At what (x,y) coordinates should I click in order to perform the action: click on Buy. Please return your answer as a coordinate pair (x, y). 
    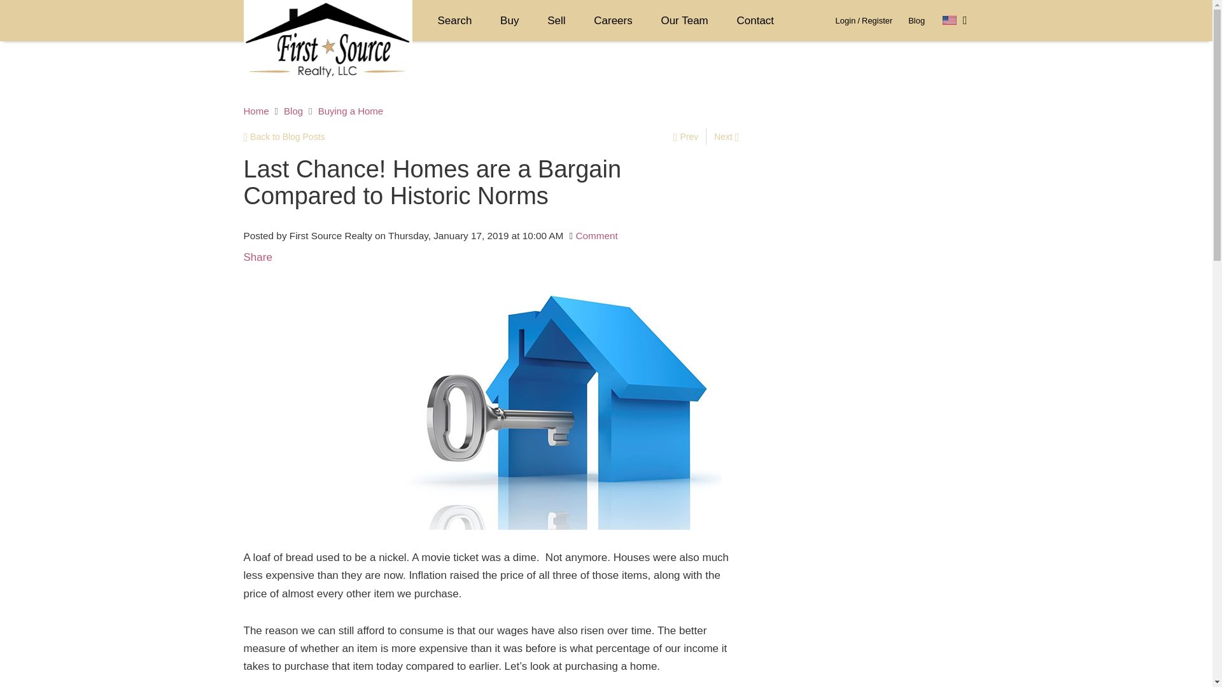
    Looking at the image, I should click on (509, 20).